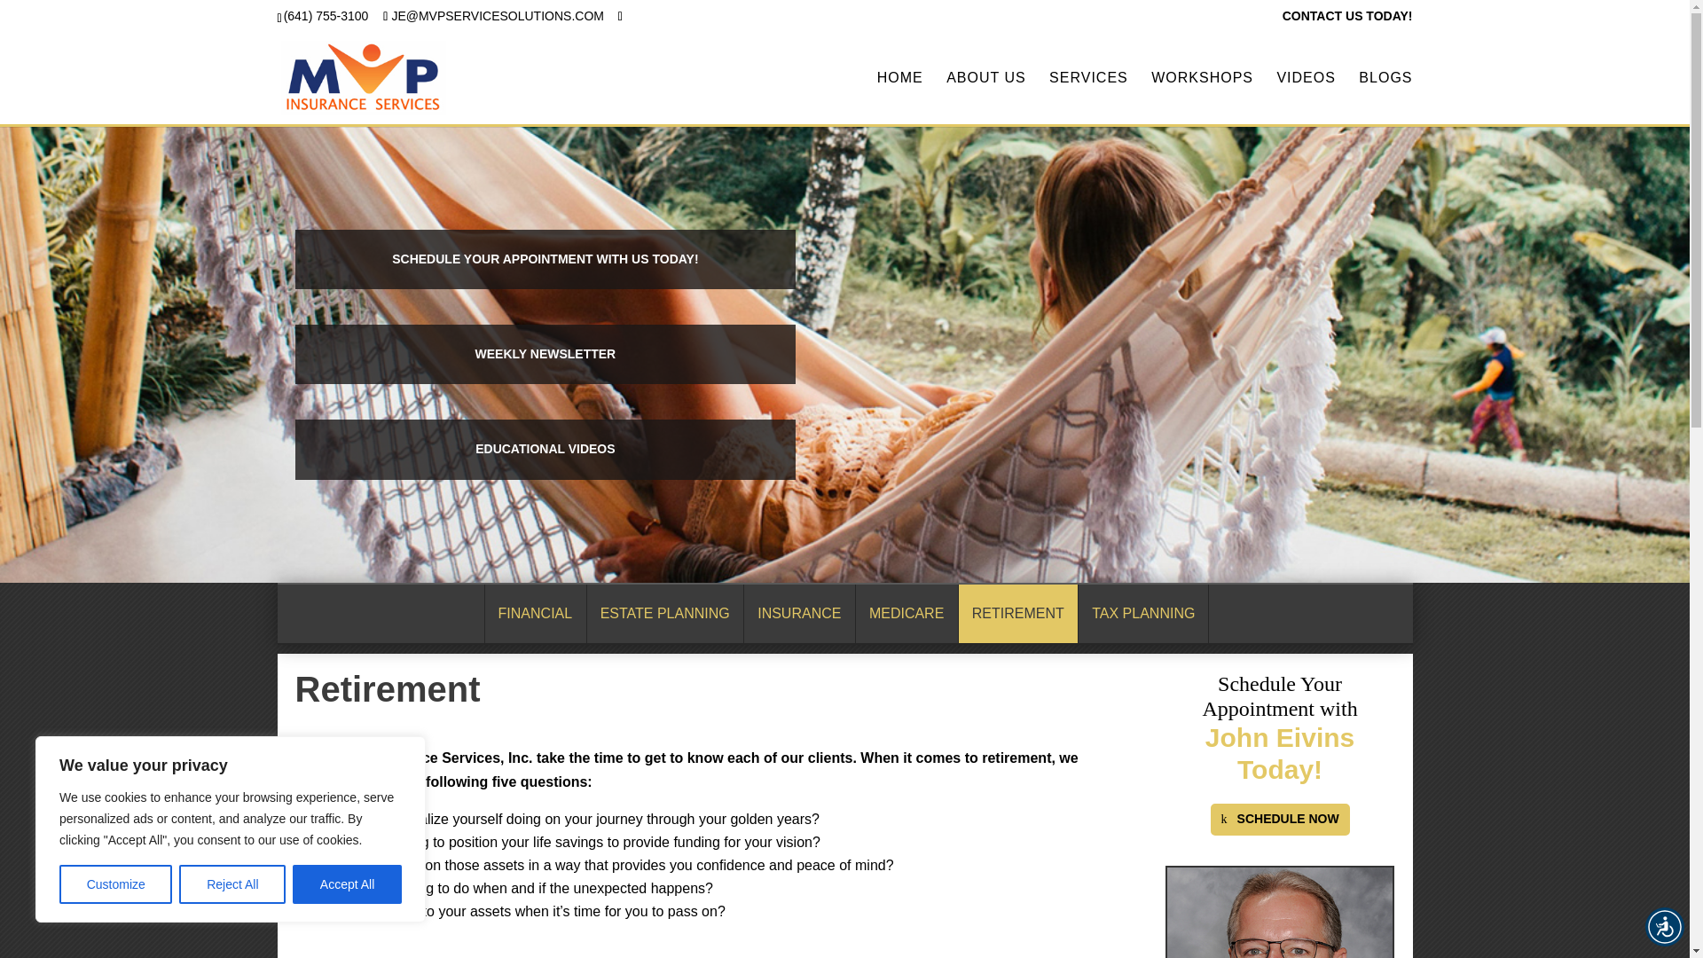 This screenshot has width=1703, height=958. What do you see at coordinates (115, 884) in the screenshot?
I see `Customize` at bounding box center [115, 884].